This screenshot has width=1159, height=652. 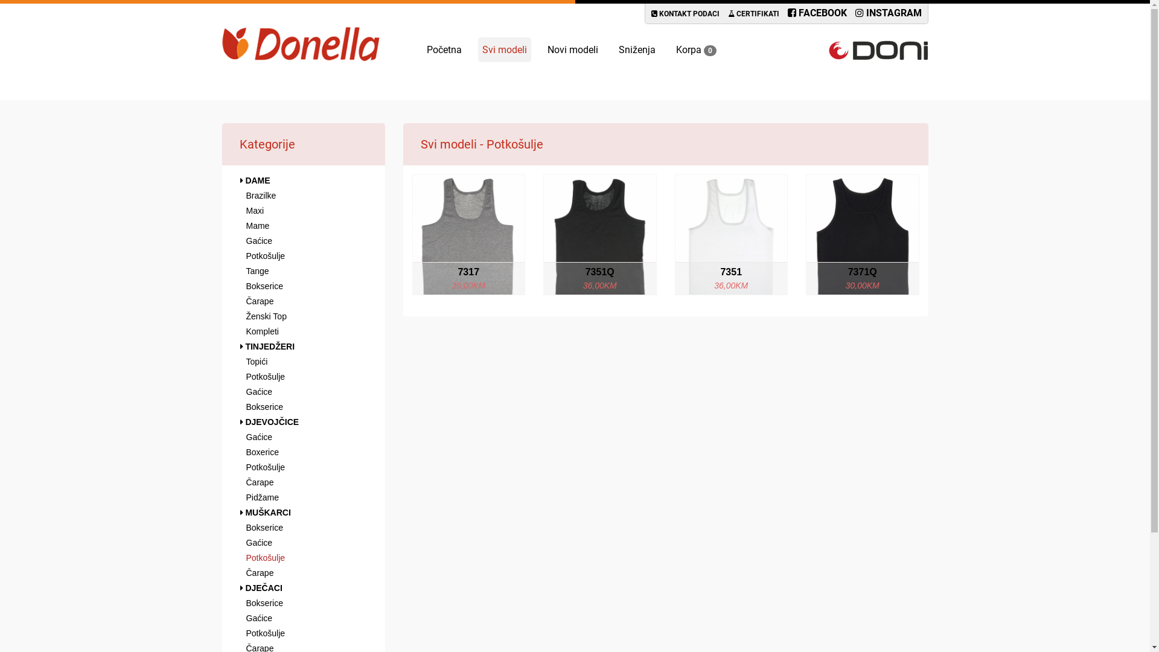 What do you see at coordinates (695, 50) in the screenshot?
I see `Korpa 0` at bounding box center [695, 50].